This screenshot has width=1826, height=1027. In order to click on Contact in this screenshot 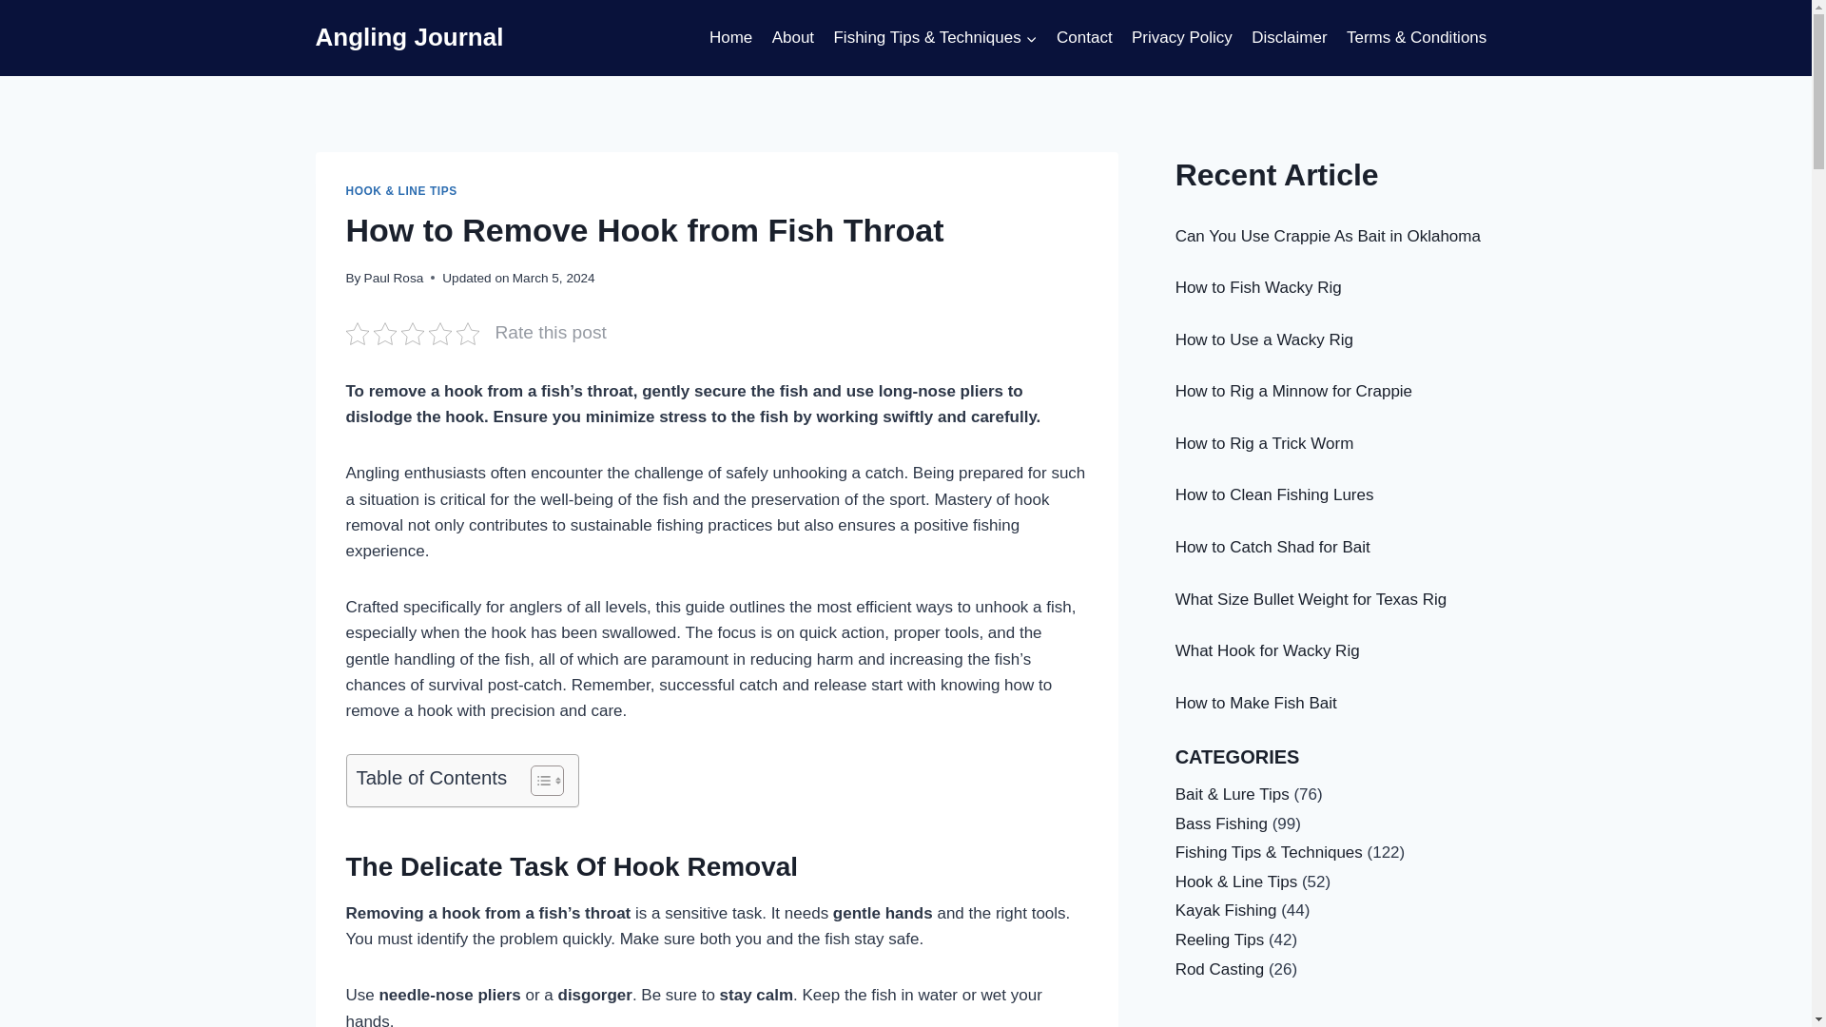, I will do `click(1084, 38)`.